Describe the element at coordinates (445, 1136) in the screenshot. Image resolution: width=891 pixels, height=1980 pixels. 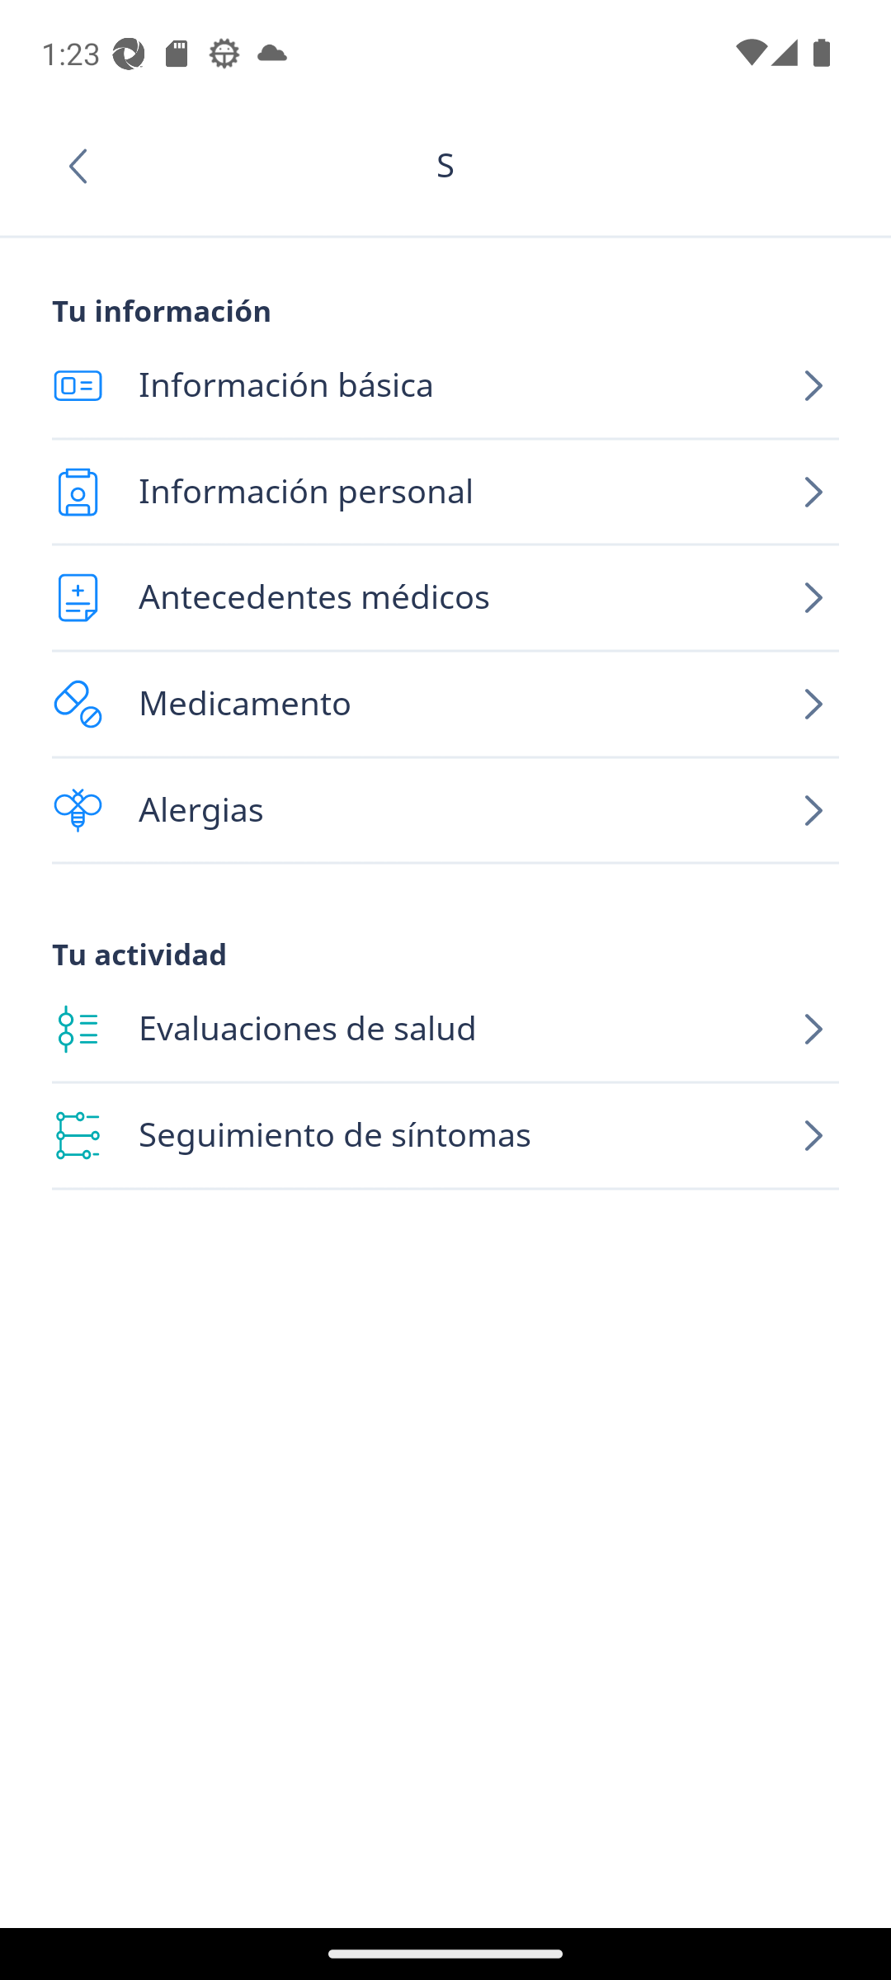
I see `Seguimiento de síntomas` at that location.